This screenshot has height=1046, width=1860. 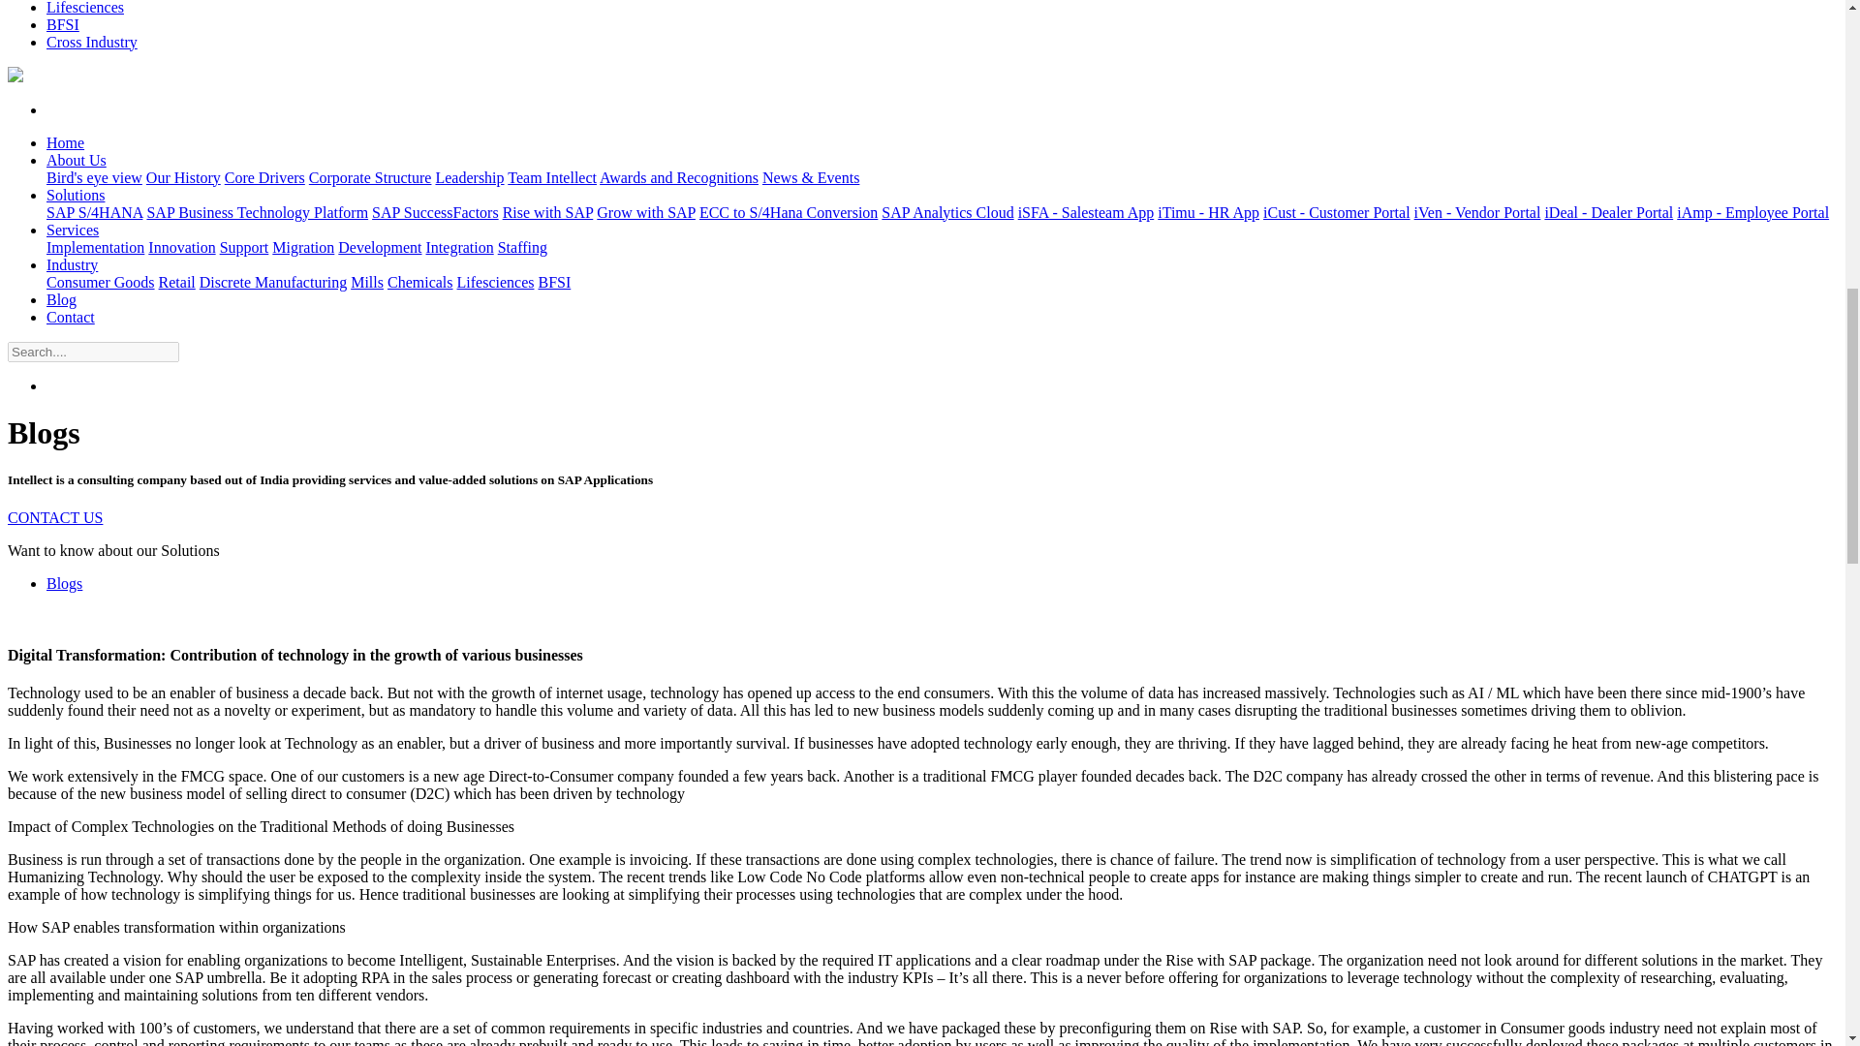 What do you see at coordinates (93, 352) in the screenshot?
I see `At least 3 characters` at bounding box center [93, 352].